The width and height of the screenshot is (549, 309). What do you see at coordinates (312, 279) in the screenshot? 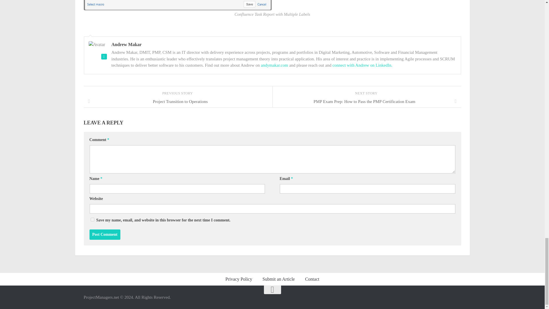
I see `Contact` at bounding box center [312, 279].